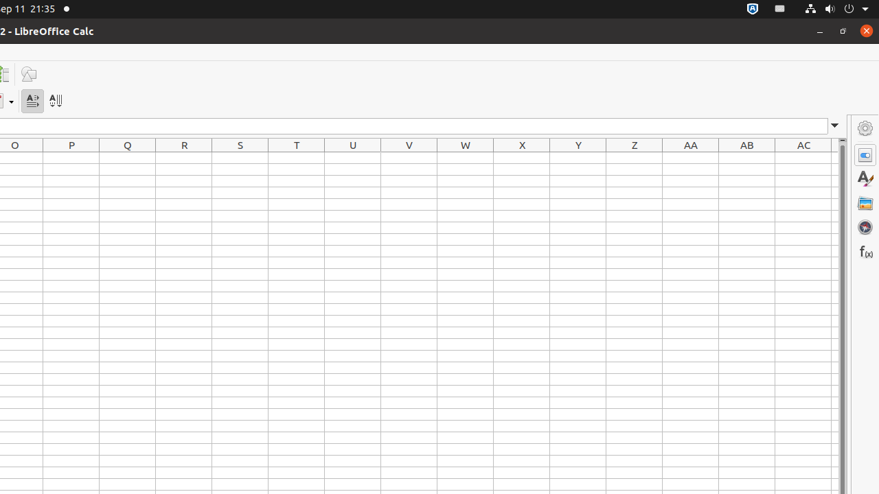 The width and height of the screenshot is (879, 494). Describe the element at coordinates (297, 158) in the screenshot. I see `T1` at that location.